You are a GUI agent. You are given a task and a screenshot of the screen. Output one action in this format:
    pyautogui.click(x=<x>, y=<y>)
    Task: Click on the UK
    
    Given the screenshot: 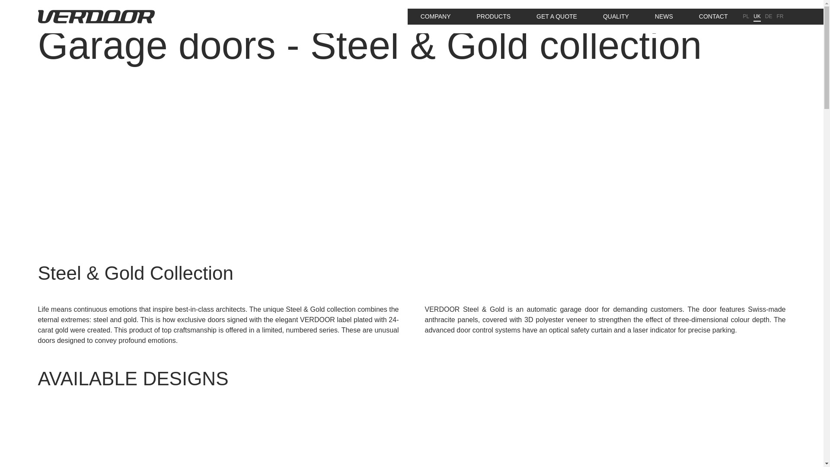 What is the action you would take?
    pyautogui.click(x=757, y=16)
    